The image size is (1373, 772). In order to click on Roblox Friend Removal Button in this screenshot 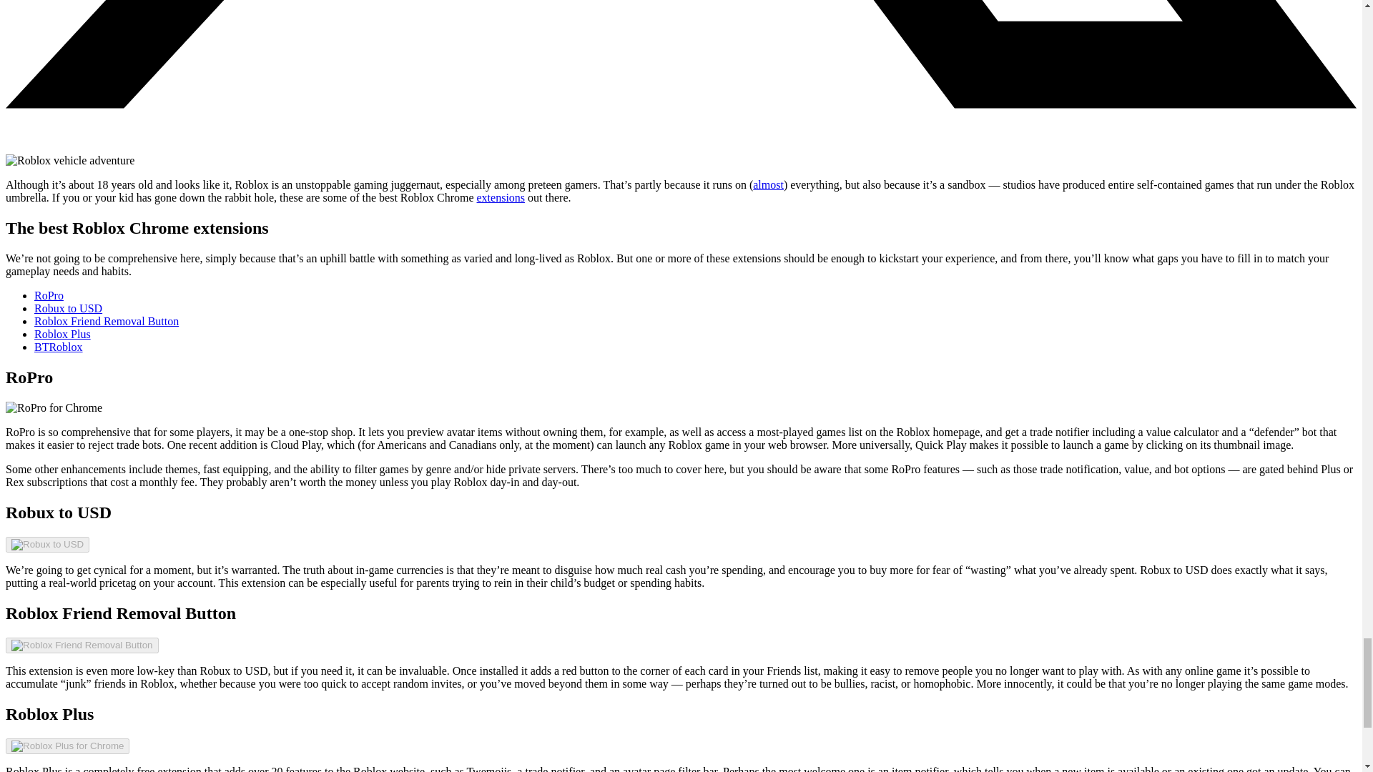, I will do `click(106, 320)`.